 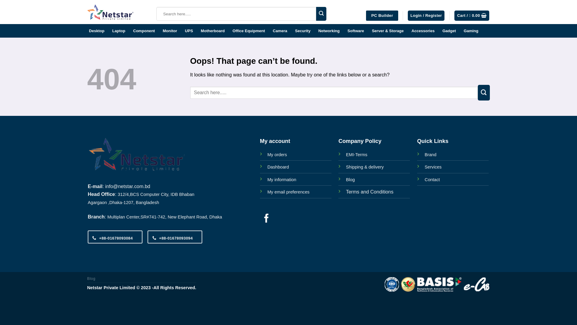 I want to click on Netstar - Largest Computer, Laptop & Accessories Shop in BD, so click(x=117, y=12).